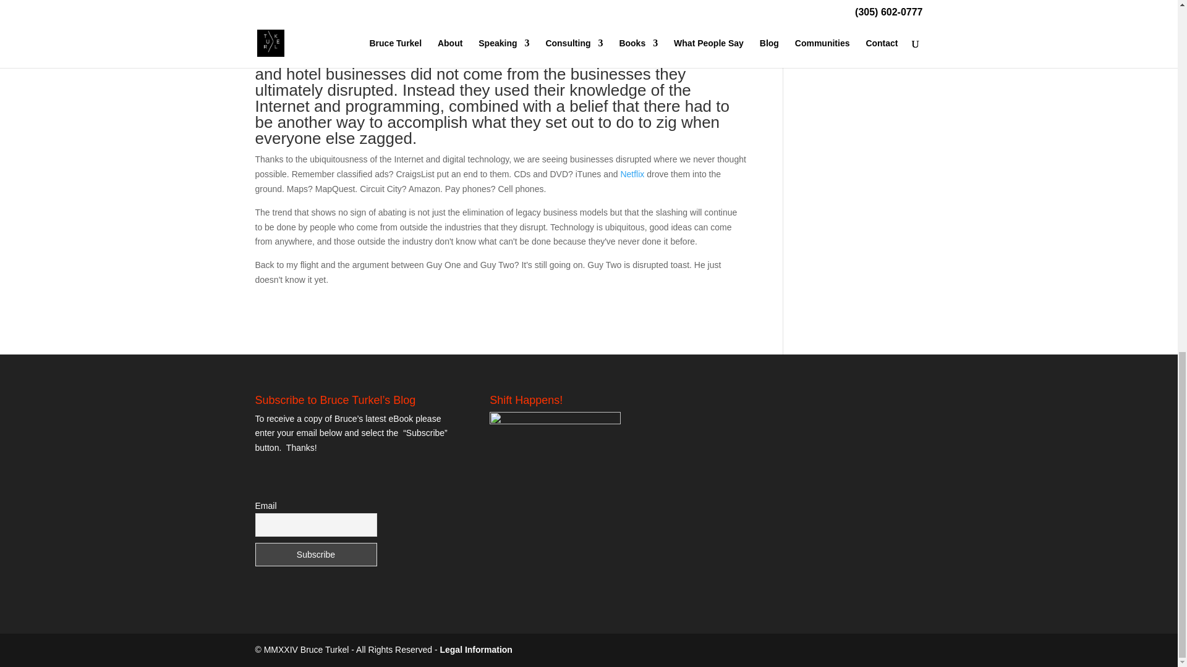 The width and height of the screenshot is (1187, 667). Describe the element at coordinates (485, 0) in the screenshot. I see `Posts tagged with Wyndham` at that location.